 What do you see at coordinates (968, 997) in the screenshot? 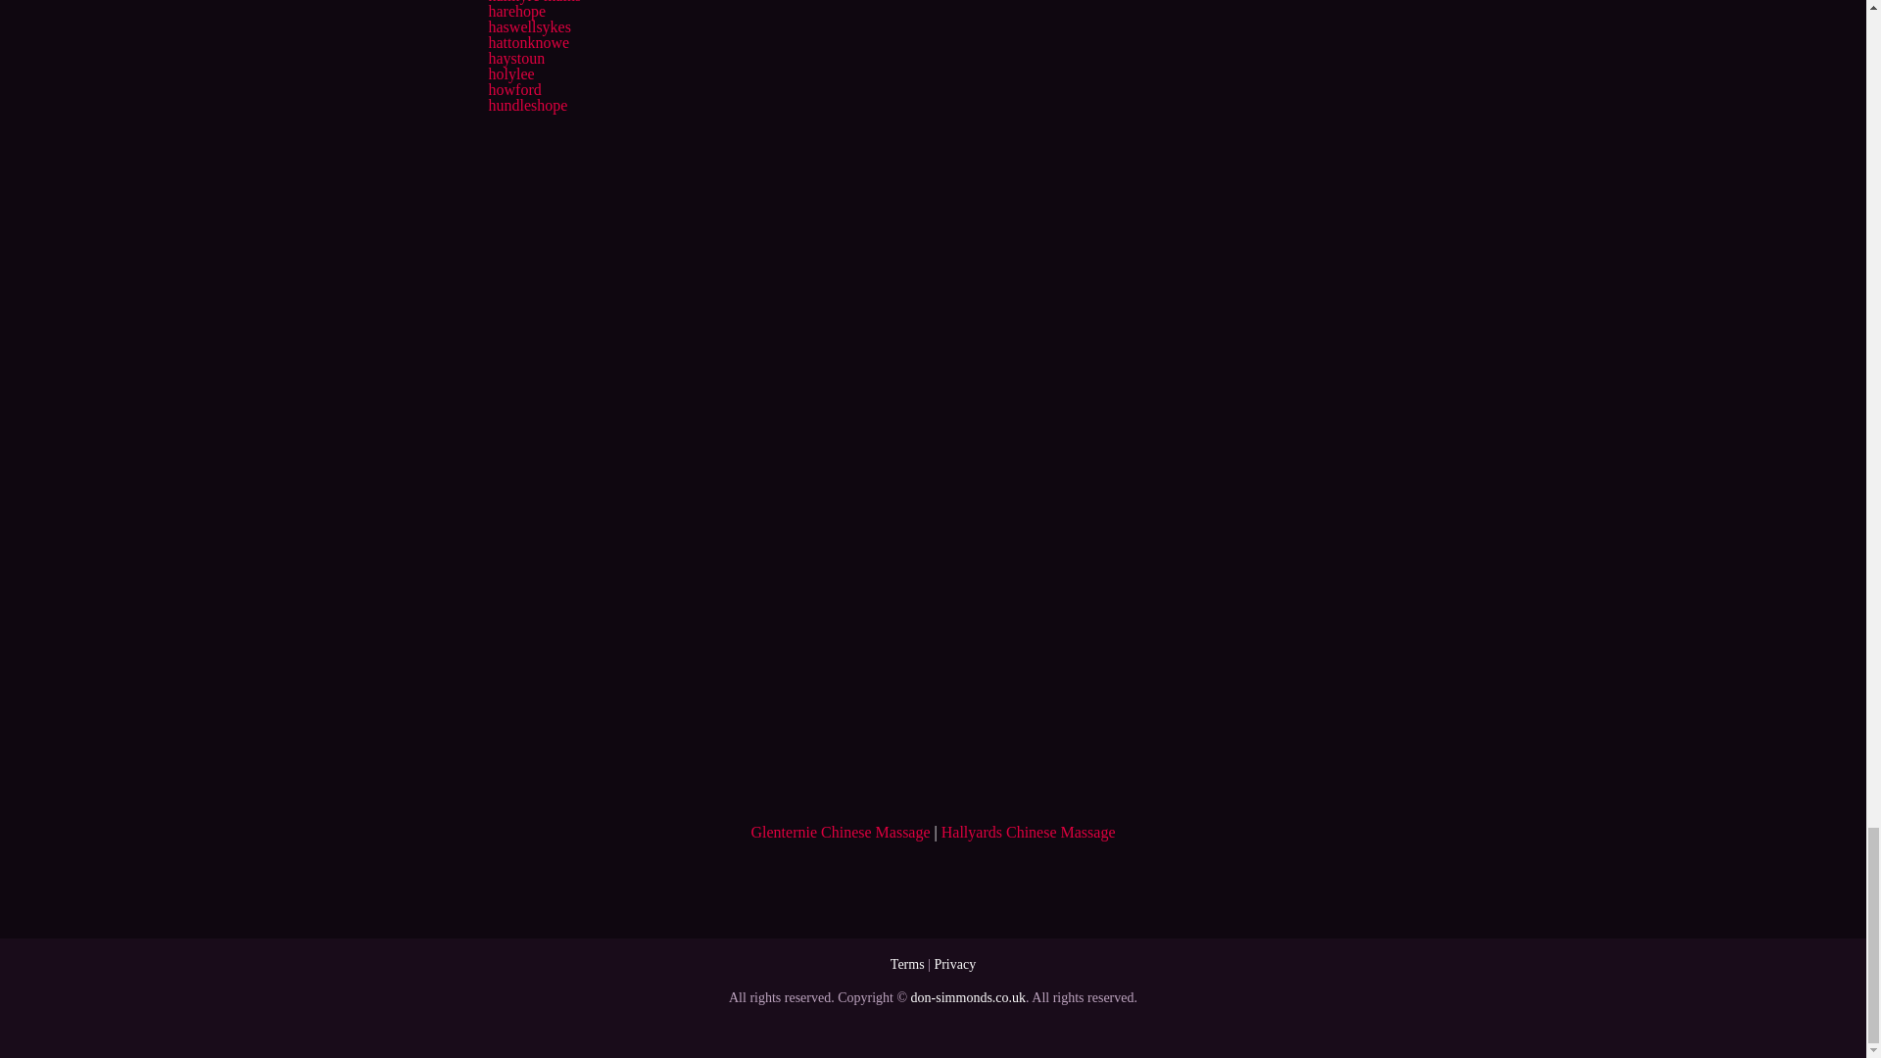
I see `don-simmonds.co.uk` at bounding box center [968, 997].